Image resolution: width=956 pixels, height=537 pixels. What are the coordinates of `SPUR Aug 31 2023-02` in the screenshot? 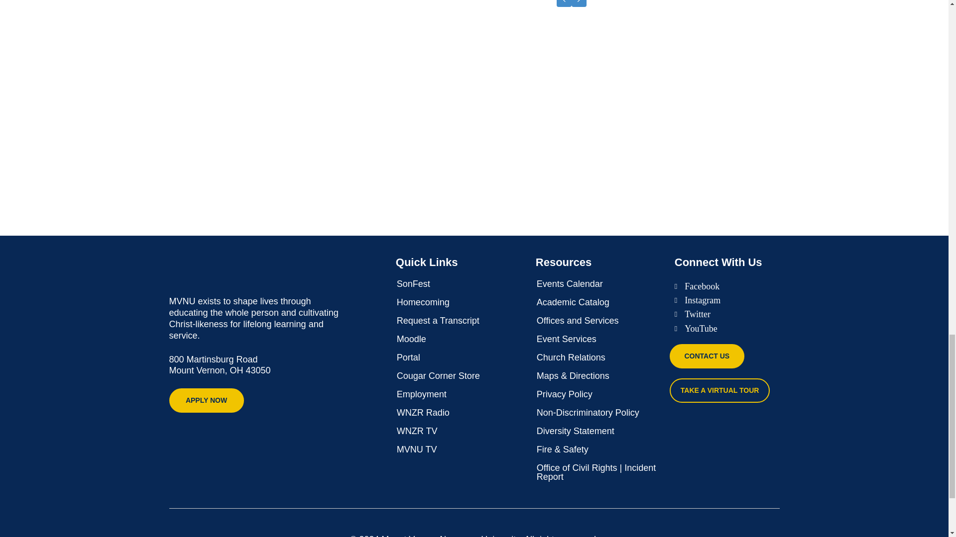 It's located at (401, 69).